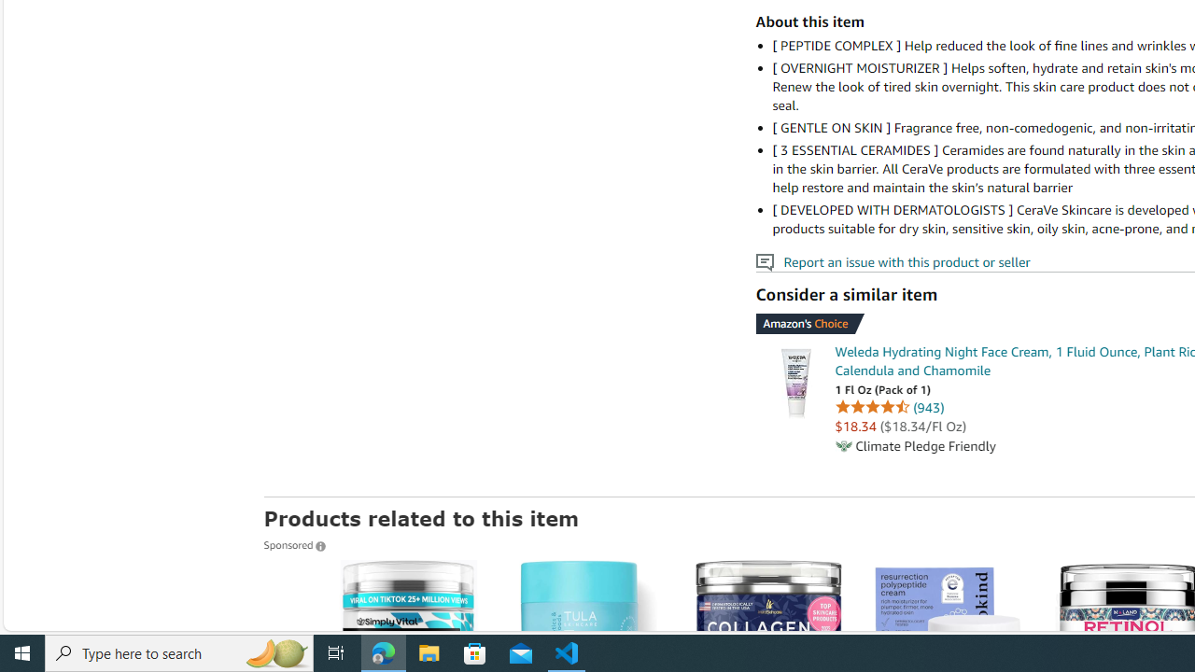 This screenshot has height=672, width=1195. I want to click on 943 ratings, so click(928, 407).